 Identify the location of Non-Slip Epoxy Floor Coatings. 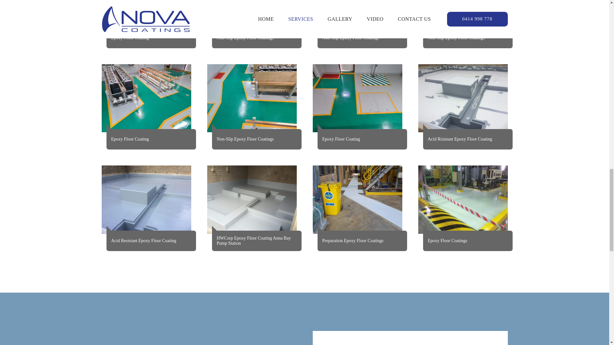
(463, 15).